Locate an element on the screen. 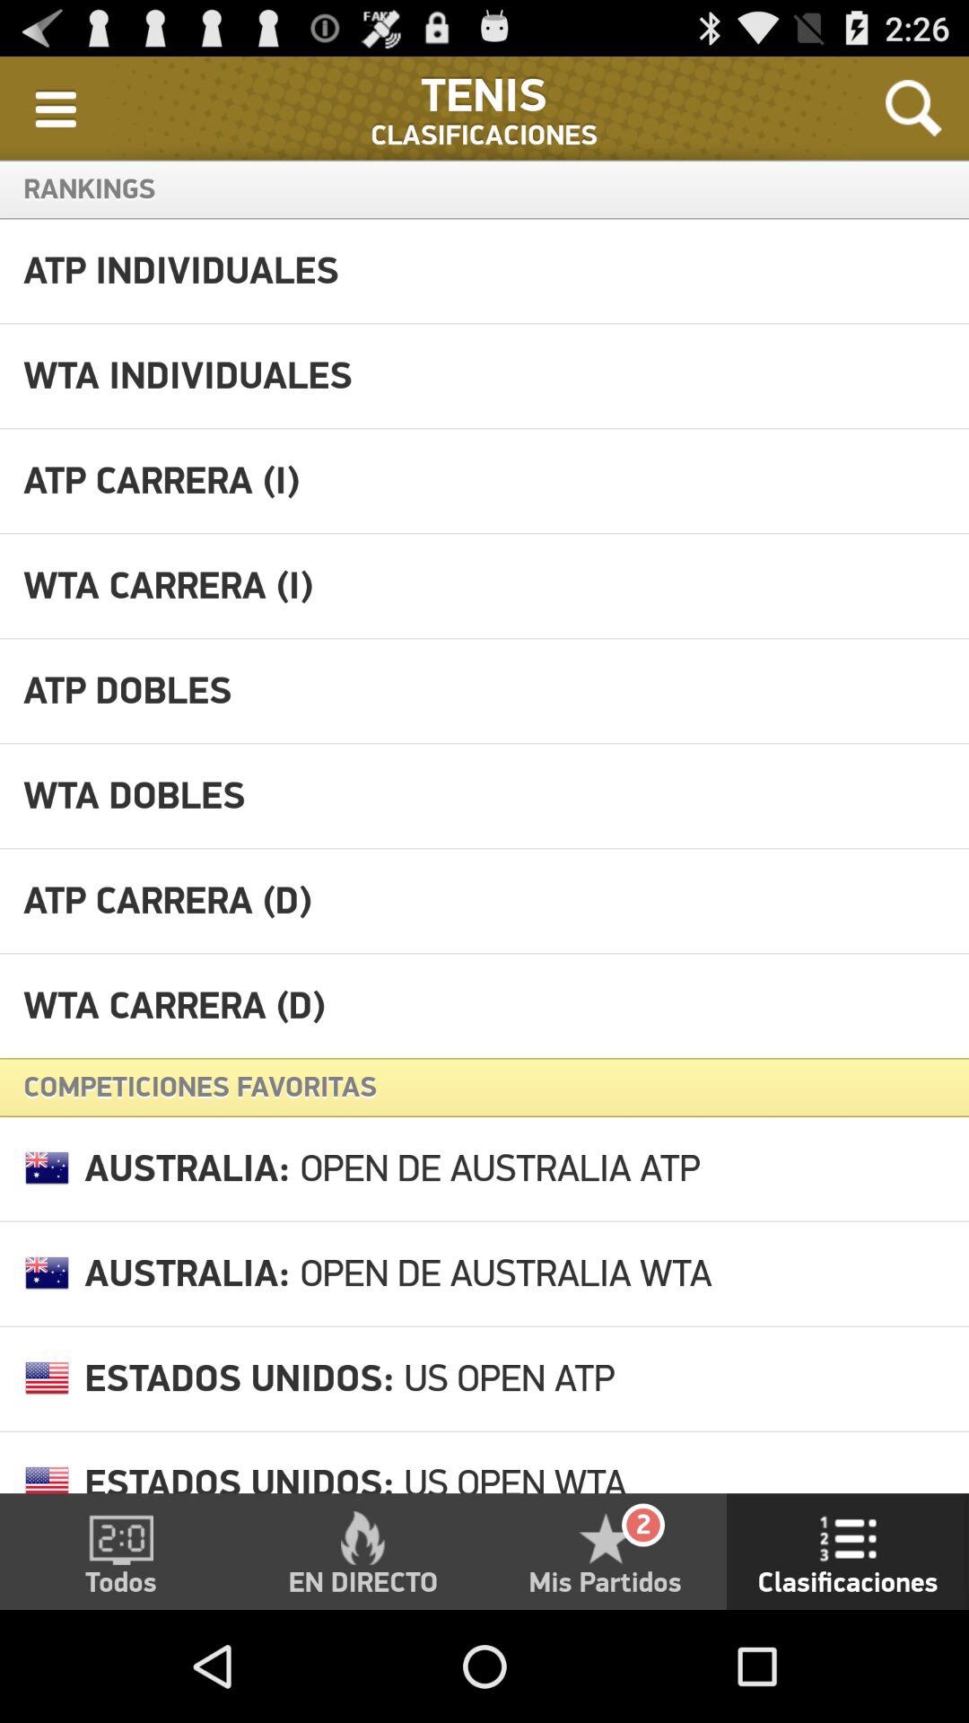  press the item to the right of clasificaciones icon is located at coordinates (913, 108).